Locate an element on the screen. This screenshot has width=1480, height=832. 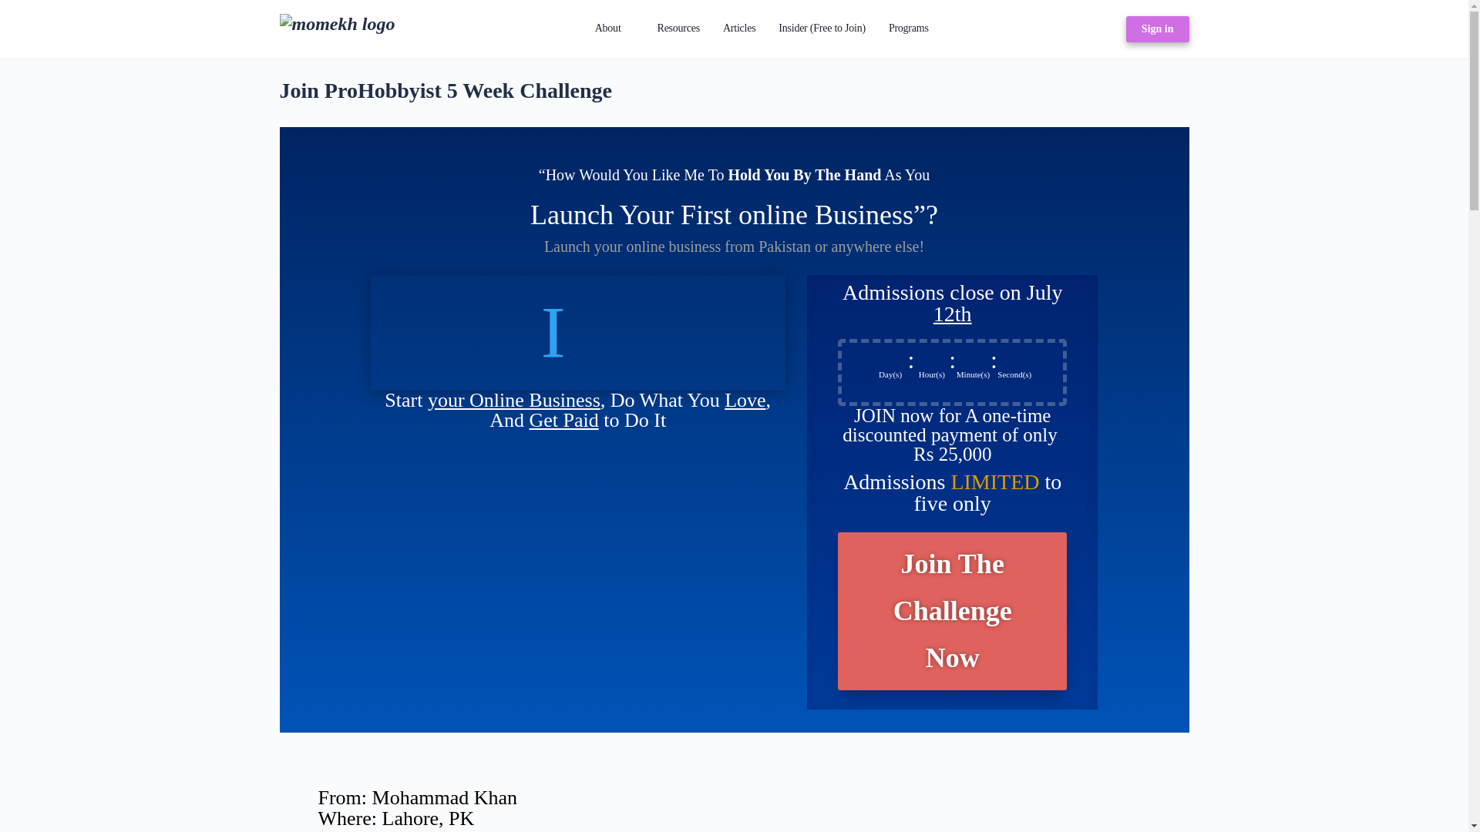
Articles is located at coordinates (738, 29).